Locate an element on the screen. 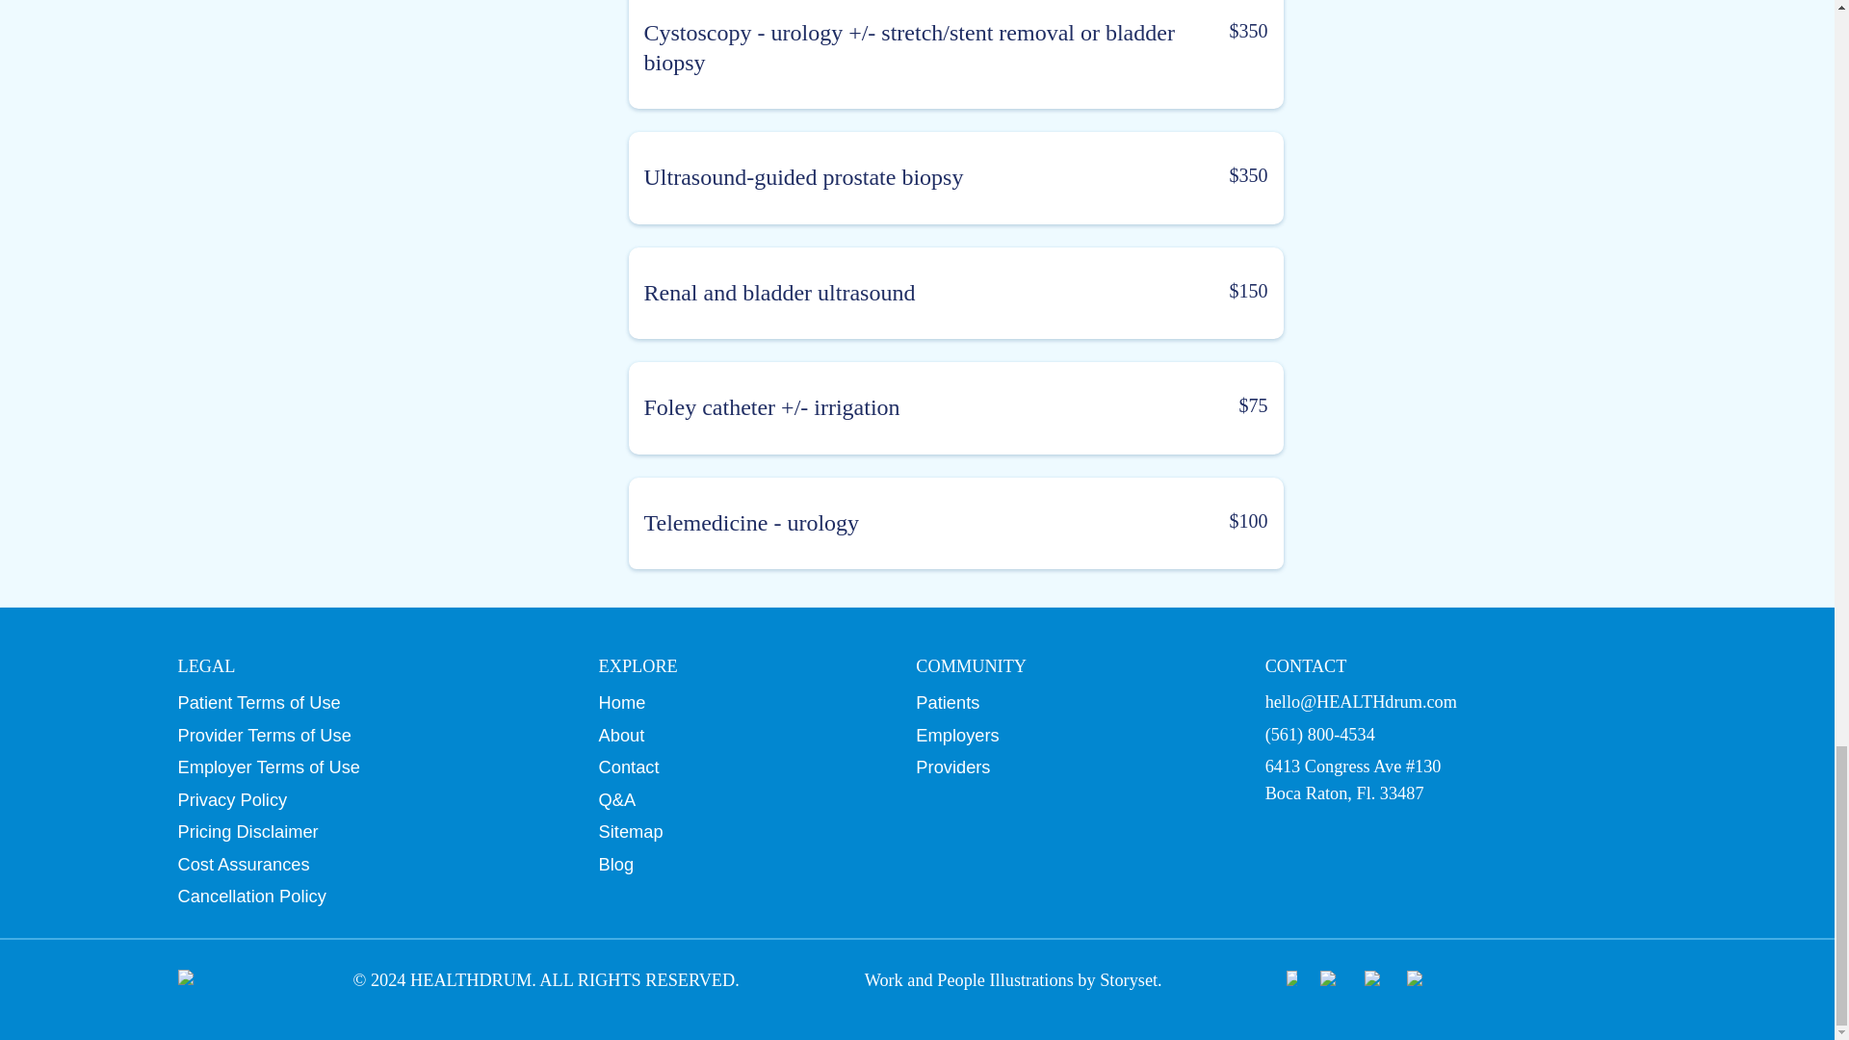 The image size is (1849, 1040). Cost Assurances is located at coordinates (368, 865).